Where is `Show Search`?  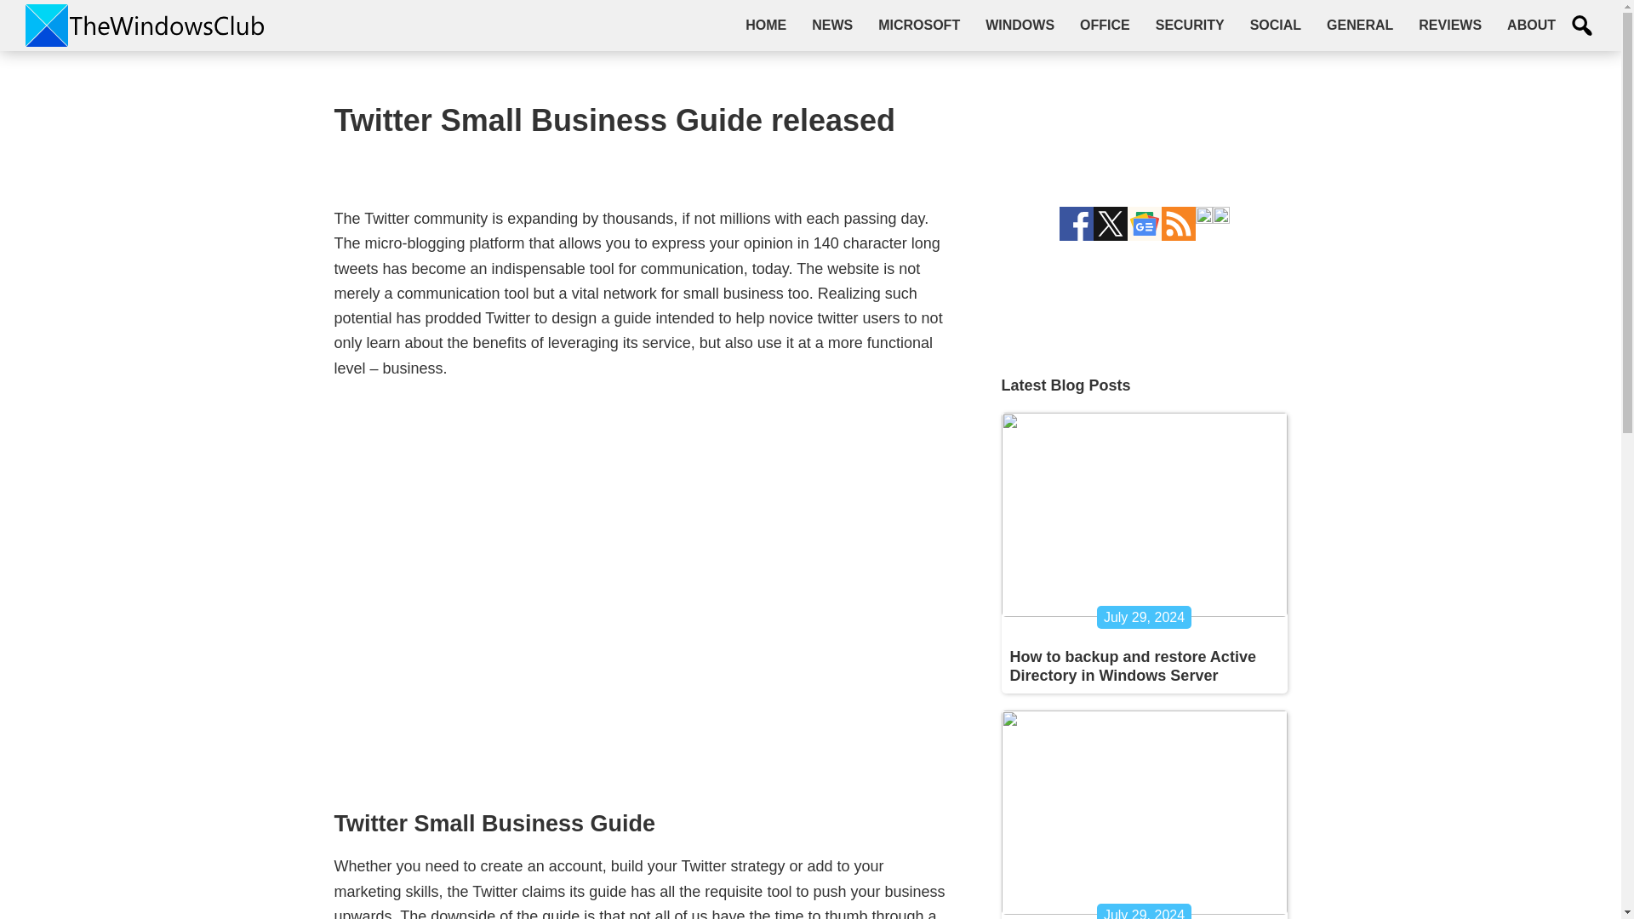 Show Search is located at coordinates (1582, 26).